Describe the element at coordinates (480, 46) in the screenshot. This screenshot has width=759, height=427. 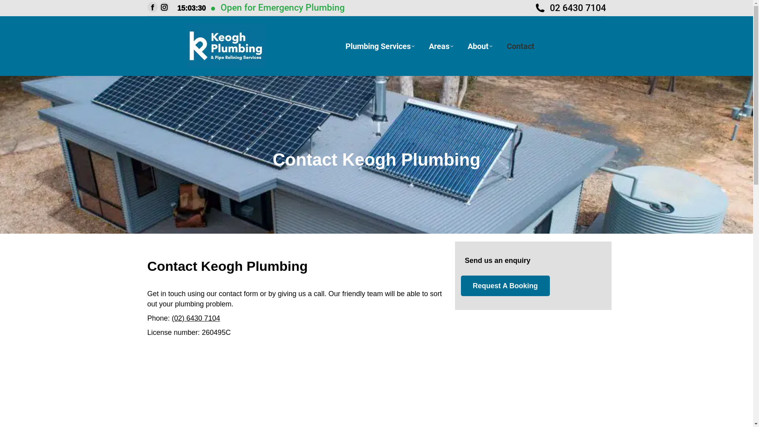
I see `About` at that location.